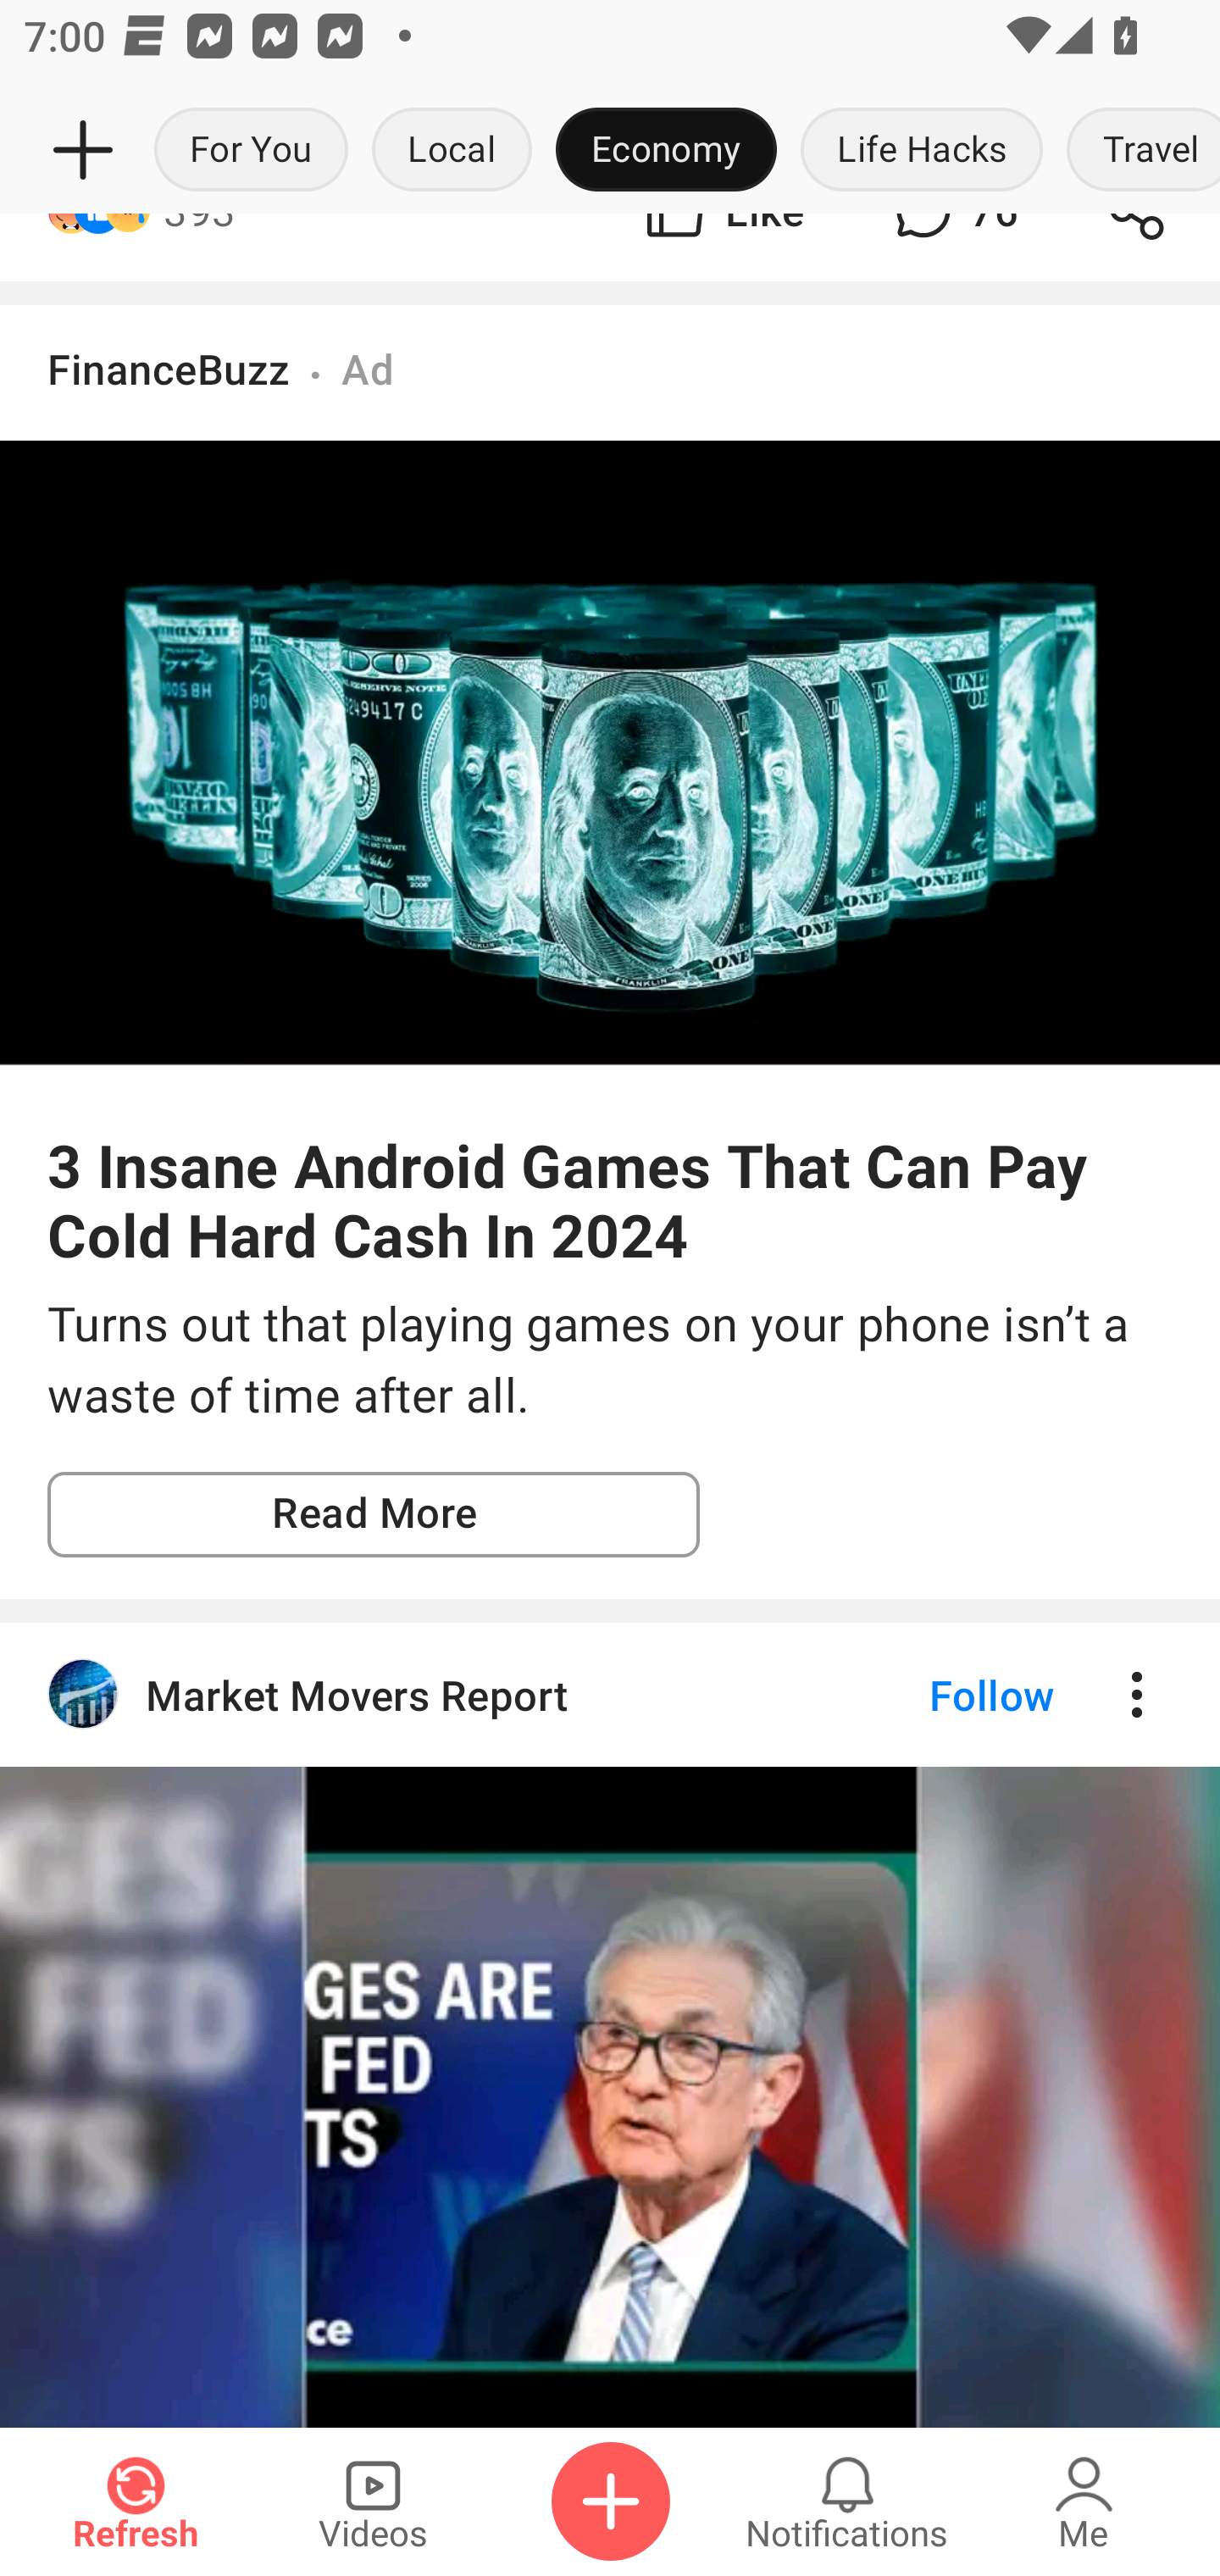 This screenshot has height=2576, width=1220. What do you see at coordinates (1137, 151) in the screenshot?
I see `Travel` at bounding box center [1137, 151].